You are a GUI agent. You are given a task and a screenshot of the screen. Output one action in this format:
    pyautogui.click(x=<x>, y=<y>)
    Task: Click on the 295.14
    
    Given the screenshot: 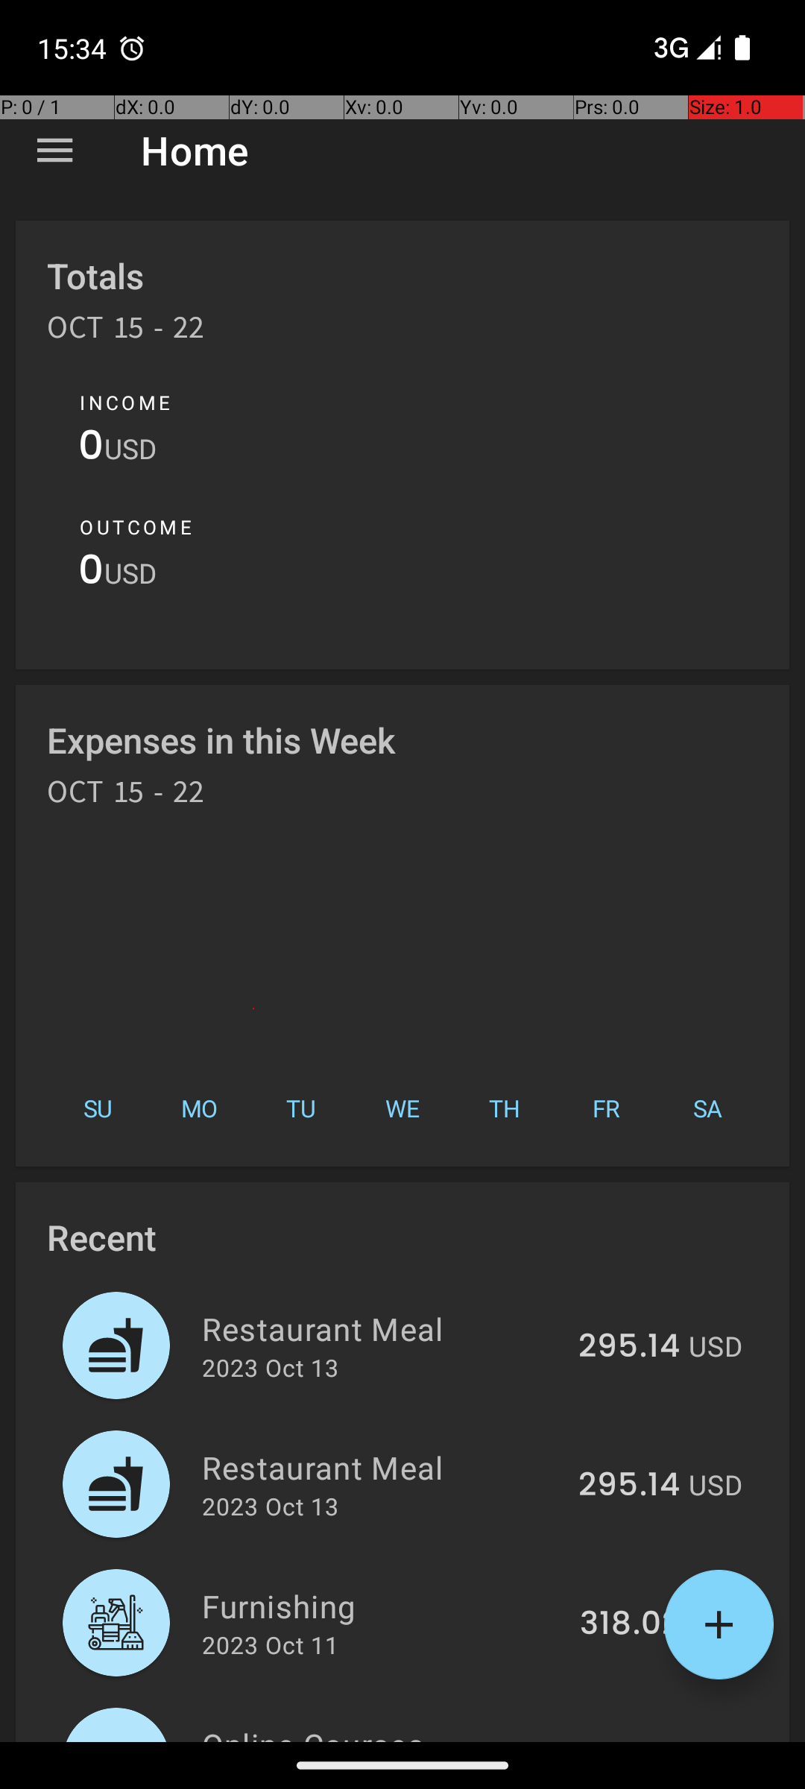 What is the action you would take?
    pyautogui.click(x=629, y=1347)
    